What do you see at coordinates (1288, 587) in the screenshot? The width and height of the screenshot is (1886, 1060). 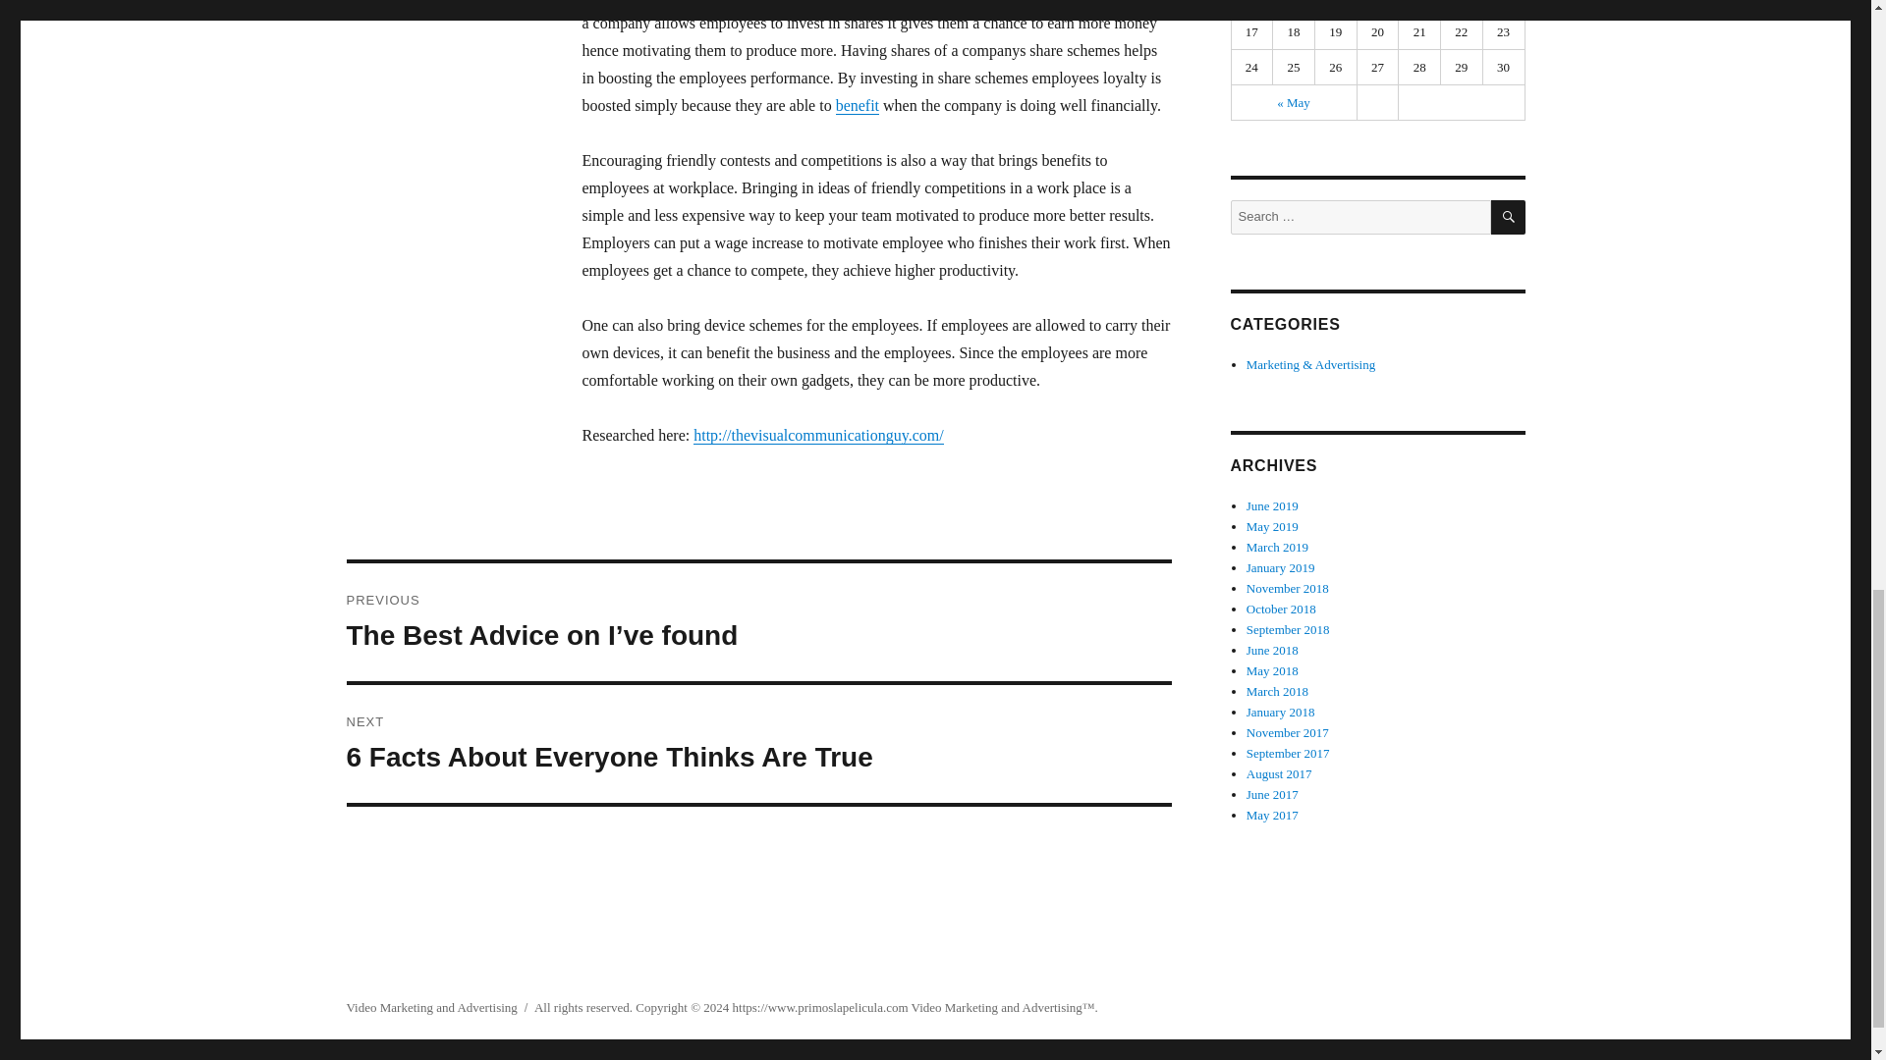 I see `November 2018` at bounding box center [1288, 587].